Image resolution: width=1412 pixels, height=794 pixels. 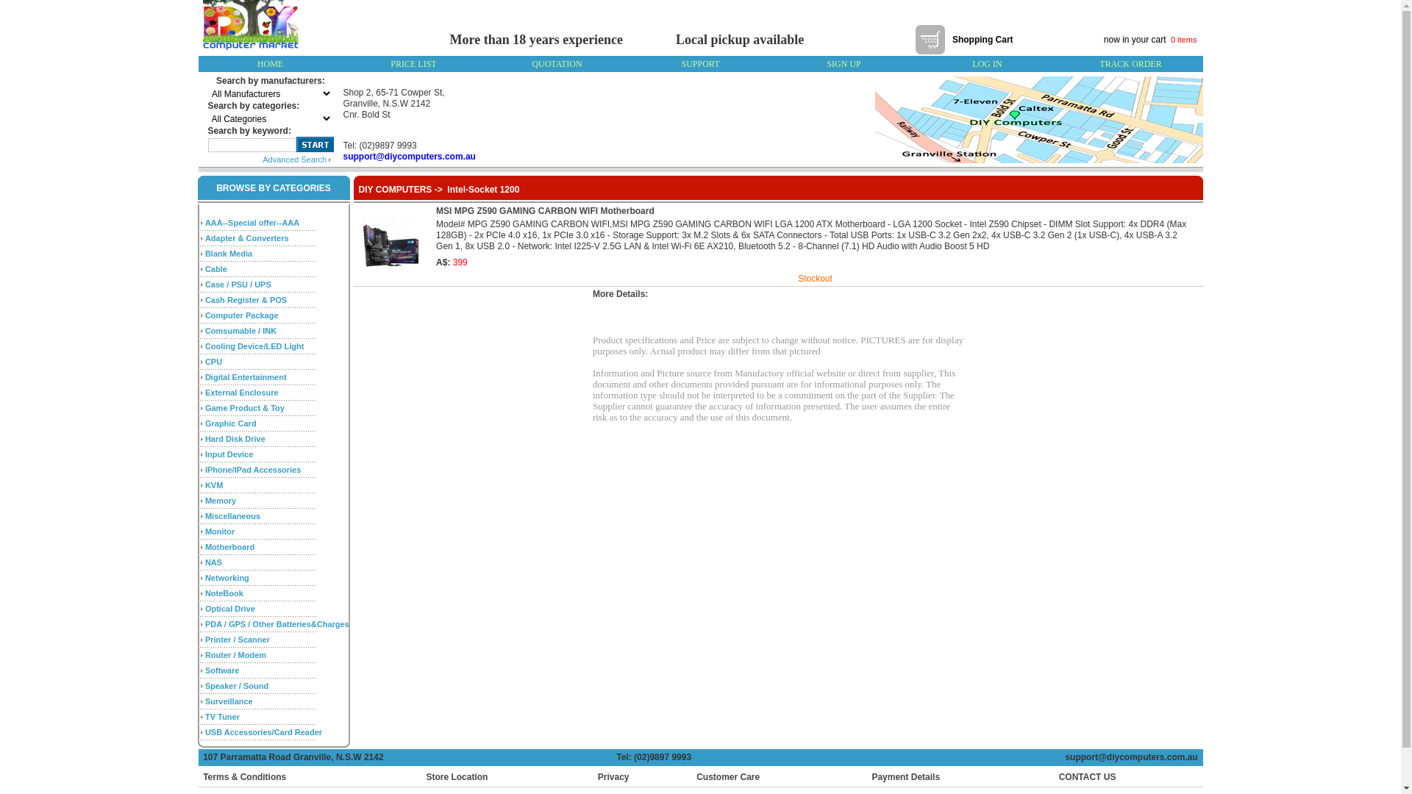 I want to click on Speaker / Sound, so click(x=237, y=685).